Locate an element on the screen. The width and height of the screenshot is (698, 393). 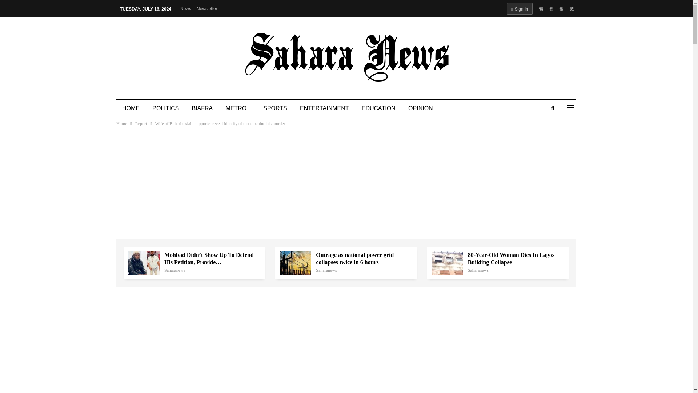
HOME is located at coordinates (131, 108).